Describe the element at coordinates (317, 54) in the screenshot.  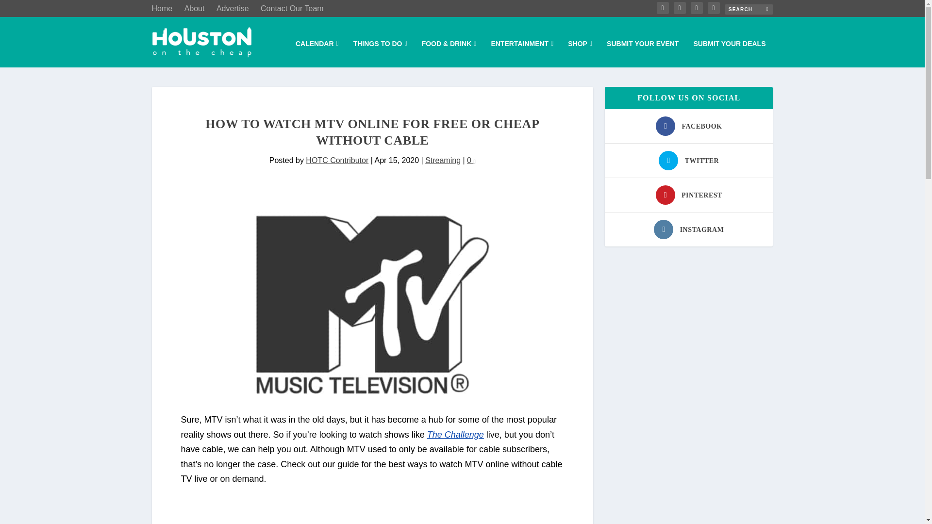
I see `CALENDAR` at that location.